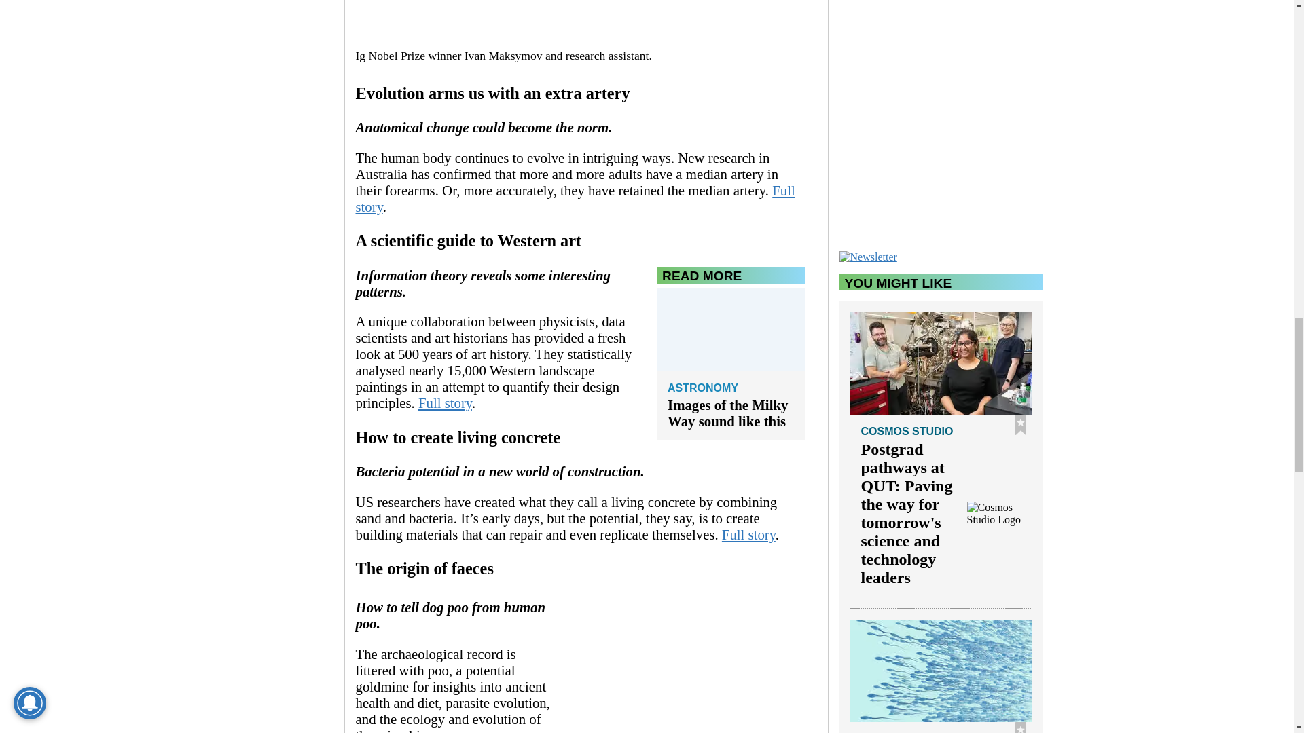 The image size is (1304, 733). Describe the element at coordinates (576, 198) in the screenshot. I see `Full story` at that location.